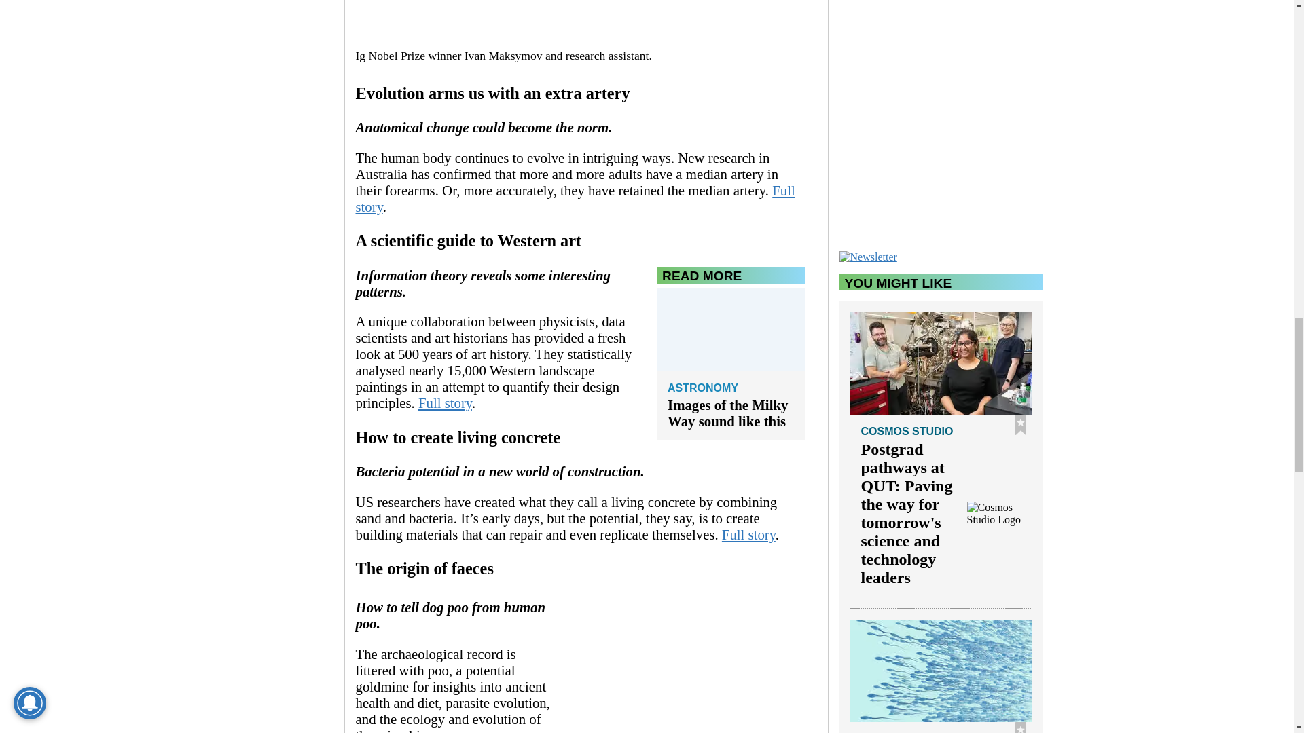 The image size is (1304, 733). Describe the element at coordinates (576, 198) in the screenshot. I see `Full story` at that location.